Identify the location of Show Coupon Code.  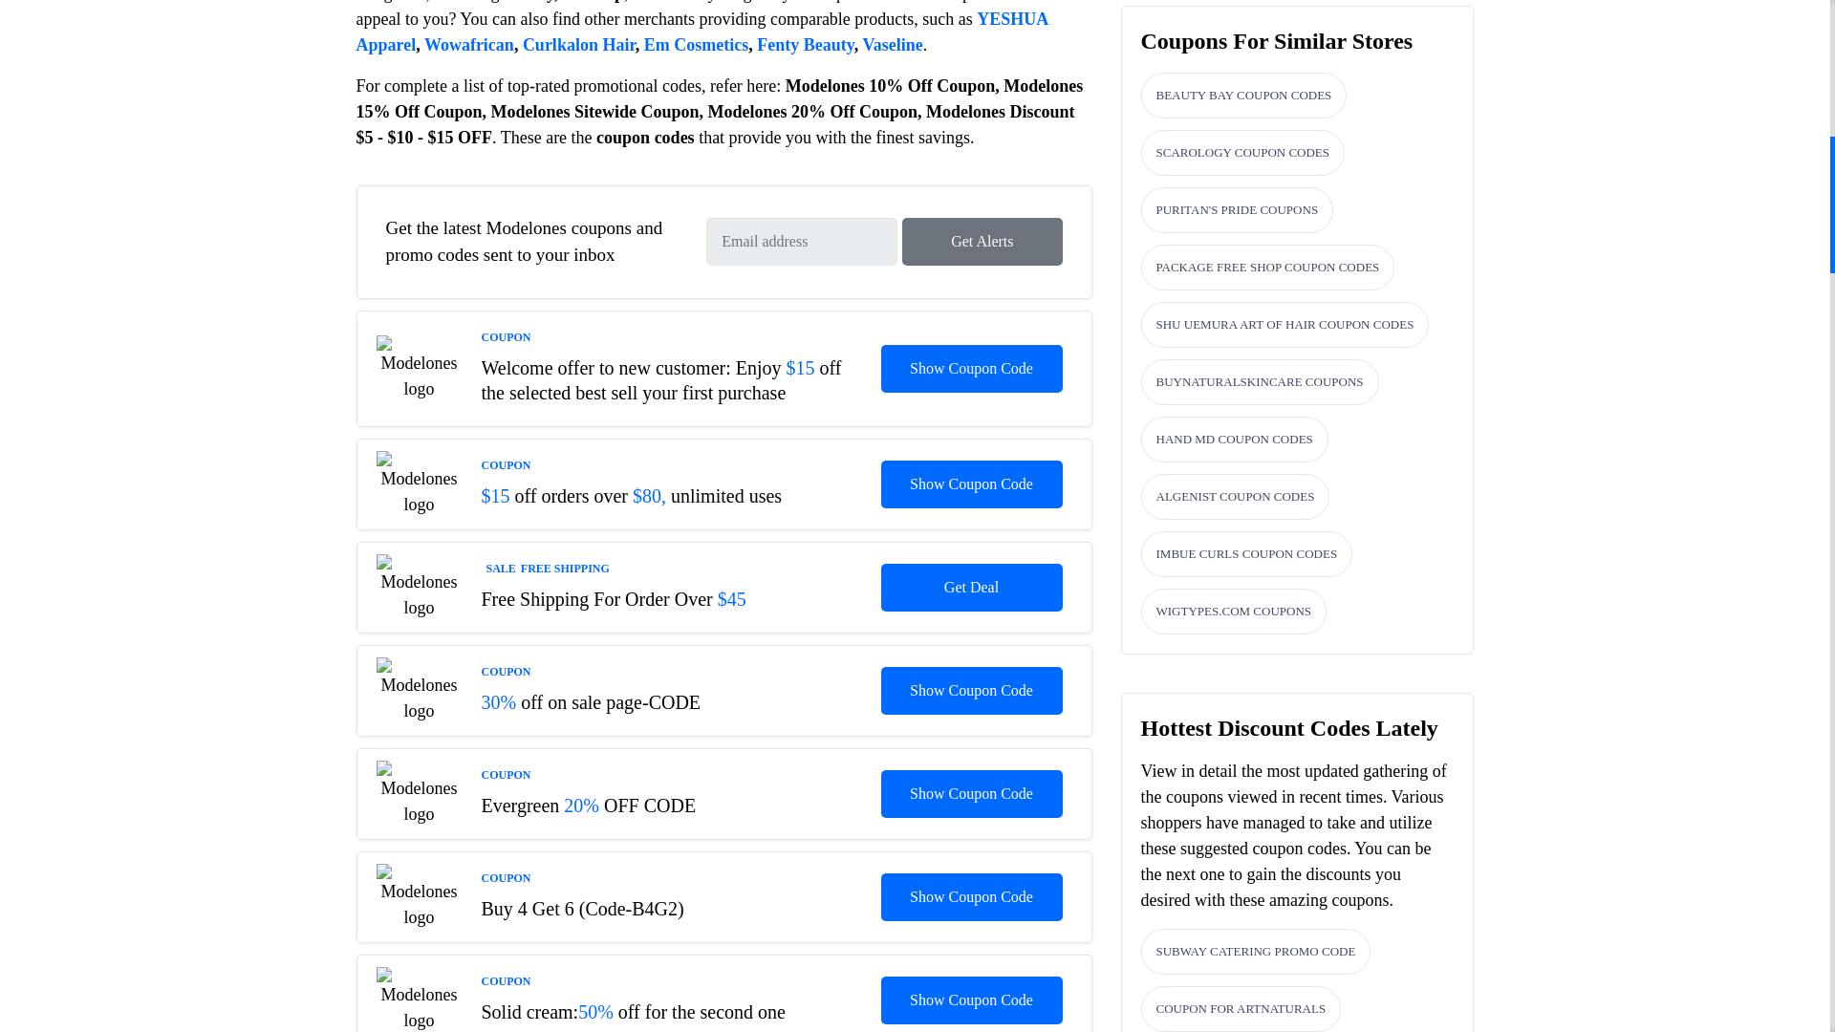
(971, 793).